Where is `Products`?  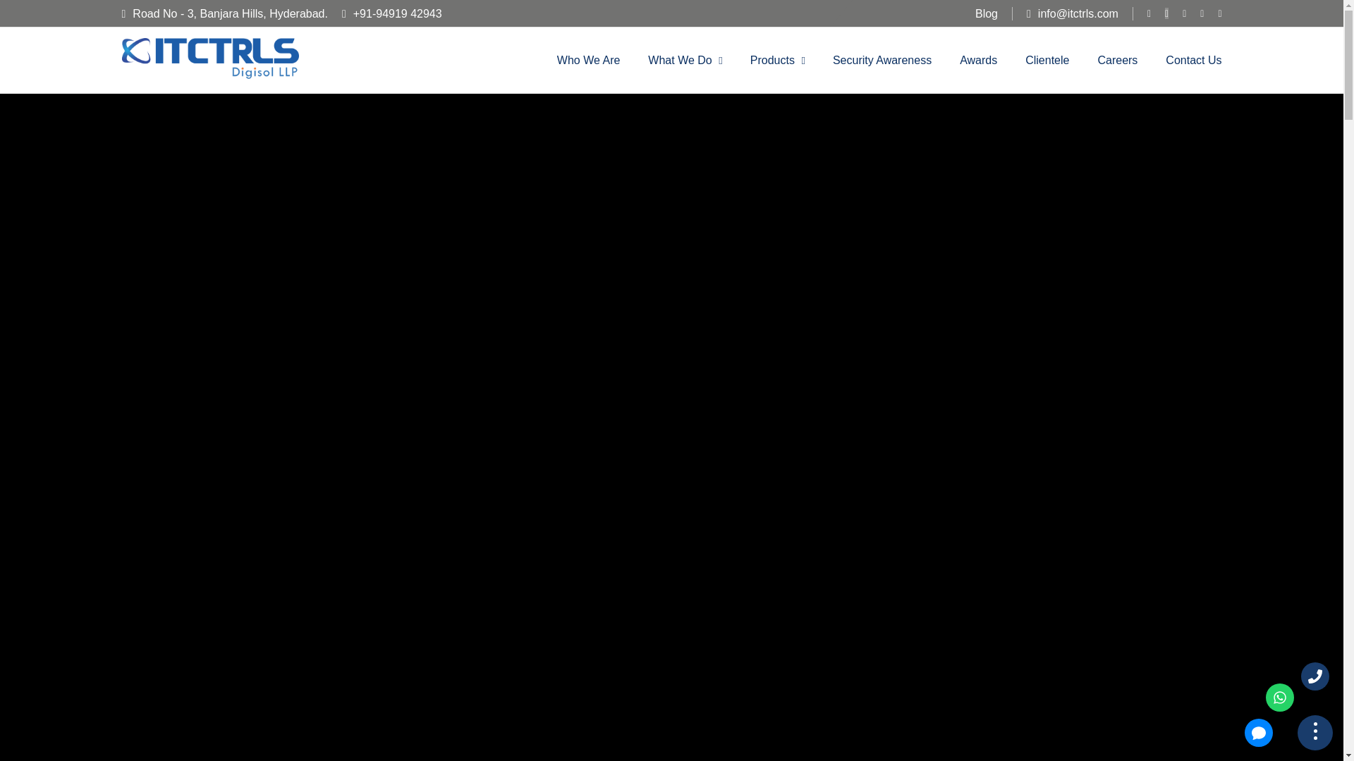 Products is located at coordinates (772, 61).